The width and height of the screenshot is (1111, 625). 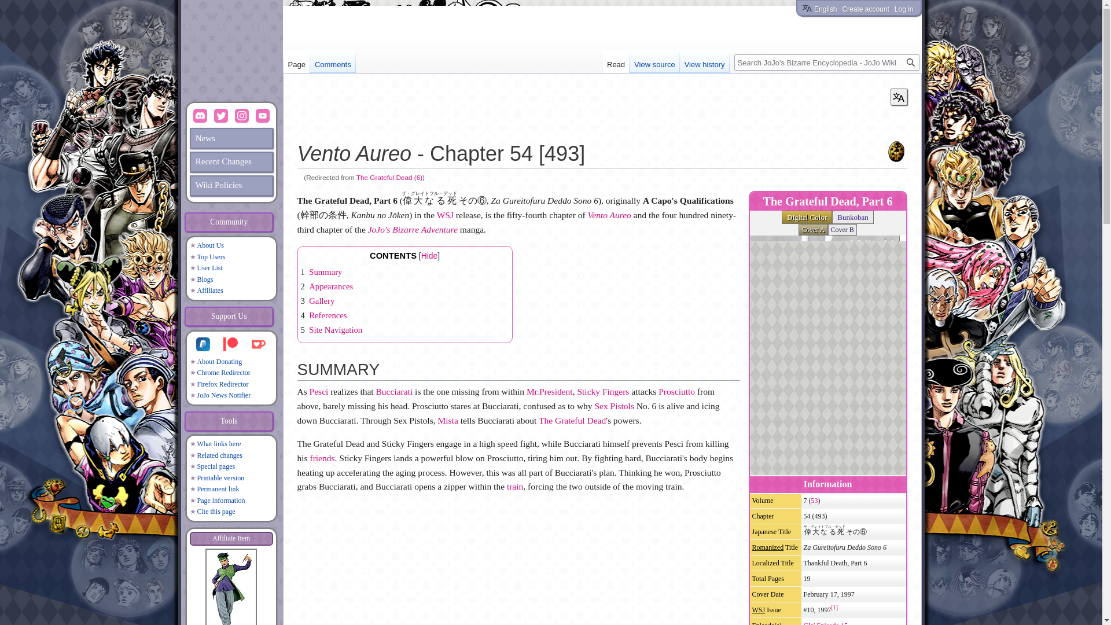 I want to click on Vento Aureo, so click(x=609, y=215).